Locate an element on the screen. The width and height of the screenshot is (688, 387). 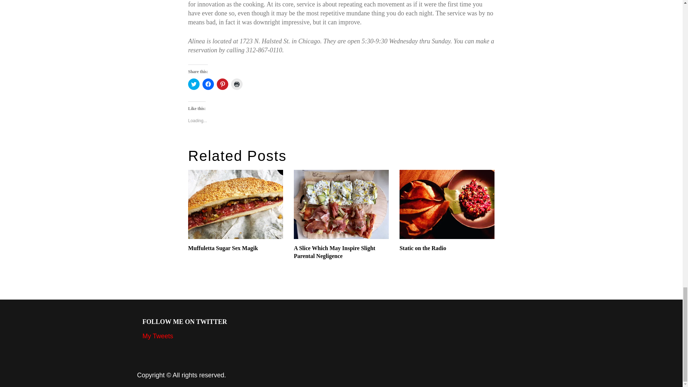
Click to print is located at coordinates (237, 84).